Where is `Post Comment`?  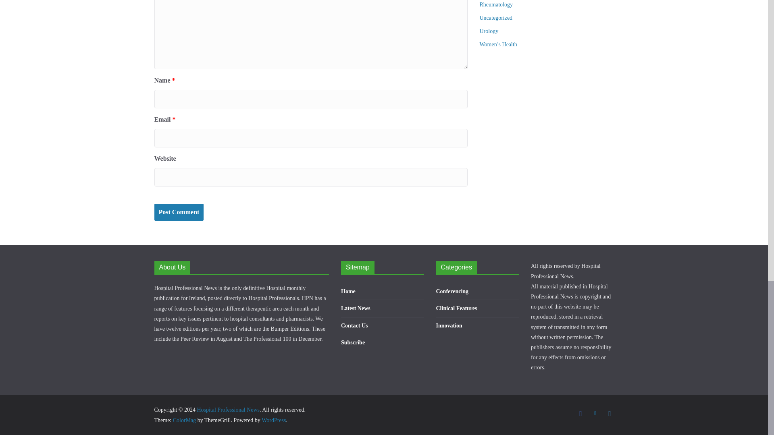
Post Comment is located at coordinates (179, 212).